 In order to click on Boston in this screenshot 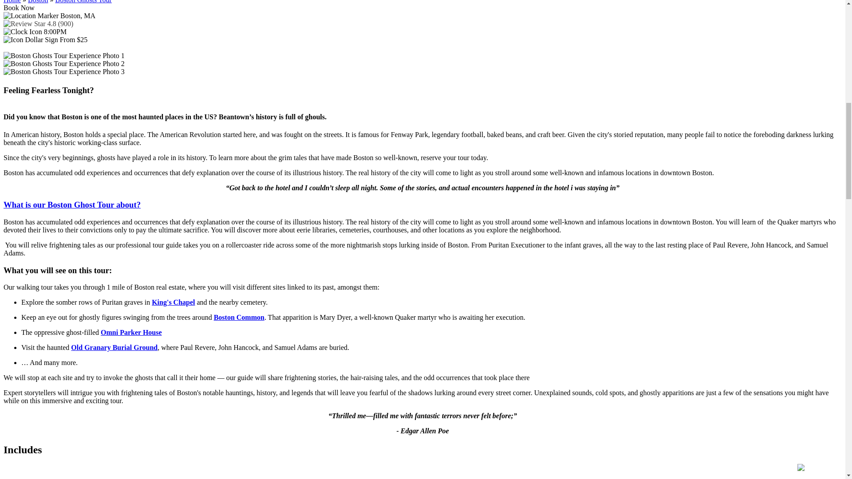, I will do `click(38, 2)`.